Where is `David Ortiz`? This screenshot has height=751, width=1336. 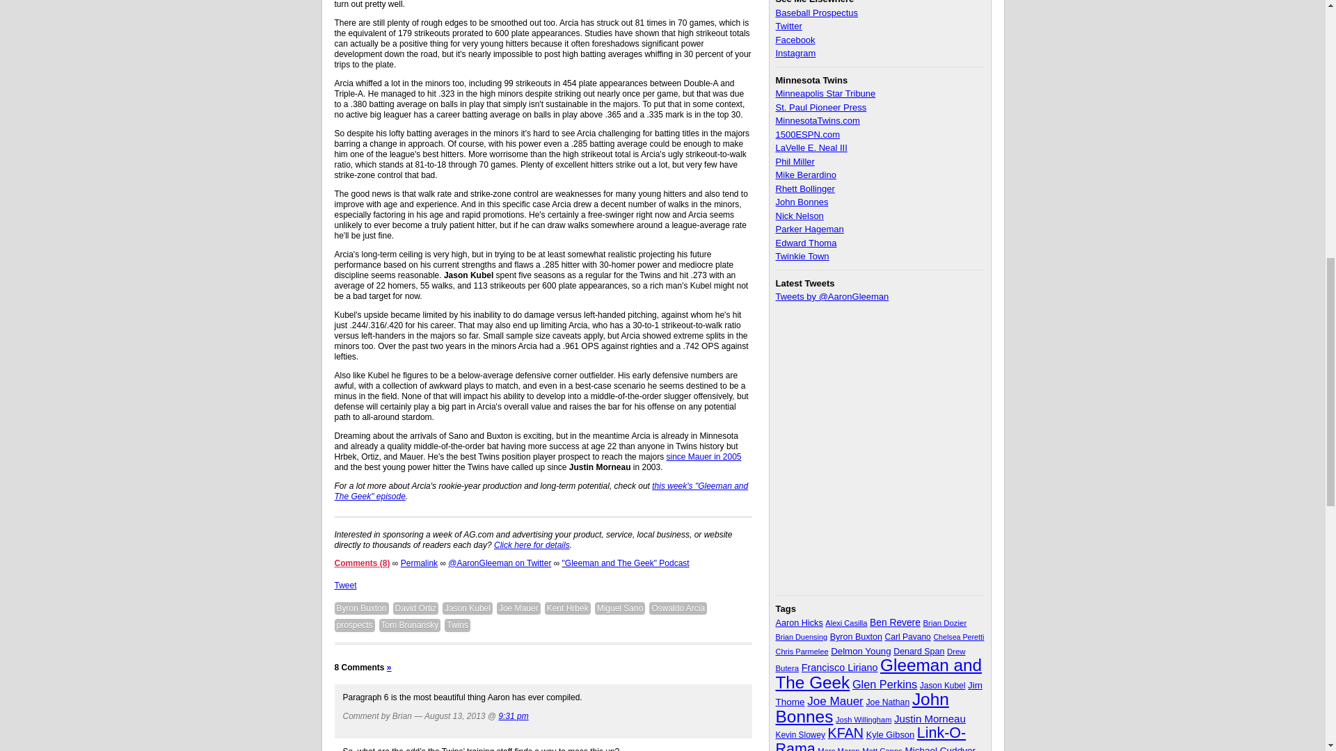
David Ortiz is located at coordinates (415, 608).